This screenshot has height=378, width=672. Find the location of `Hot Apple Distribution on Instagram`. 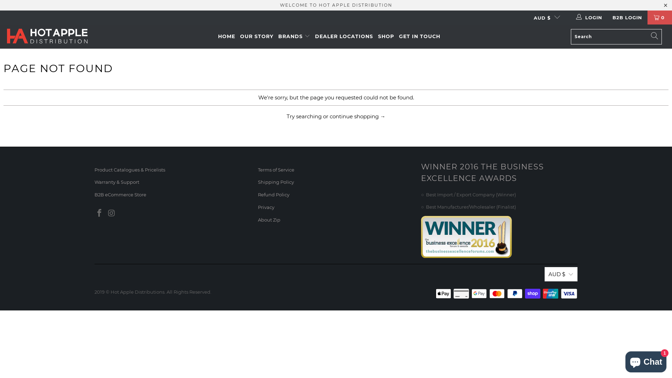

Hot Apple Distribution on Instagram is located at coordinates (112, 213).